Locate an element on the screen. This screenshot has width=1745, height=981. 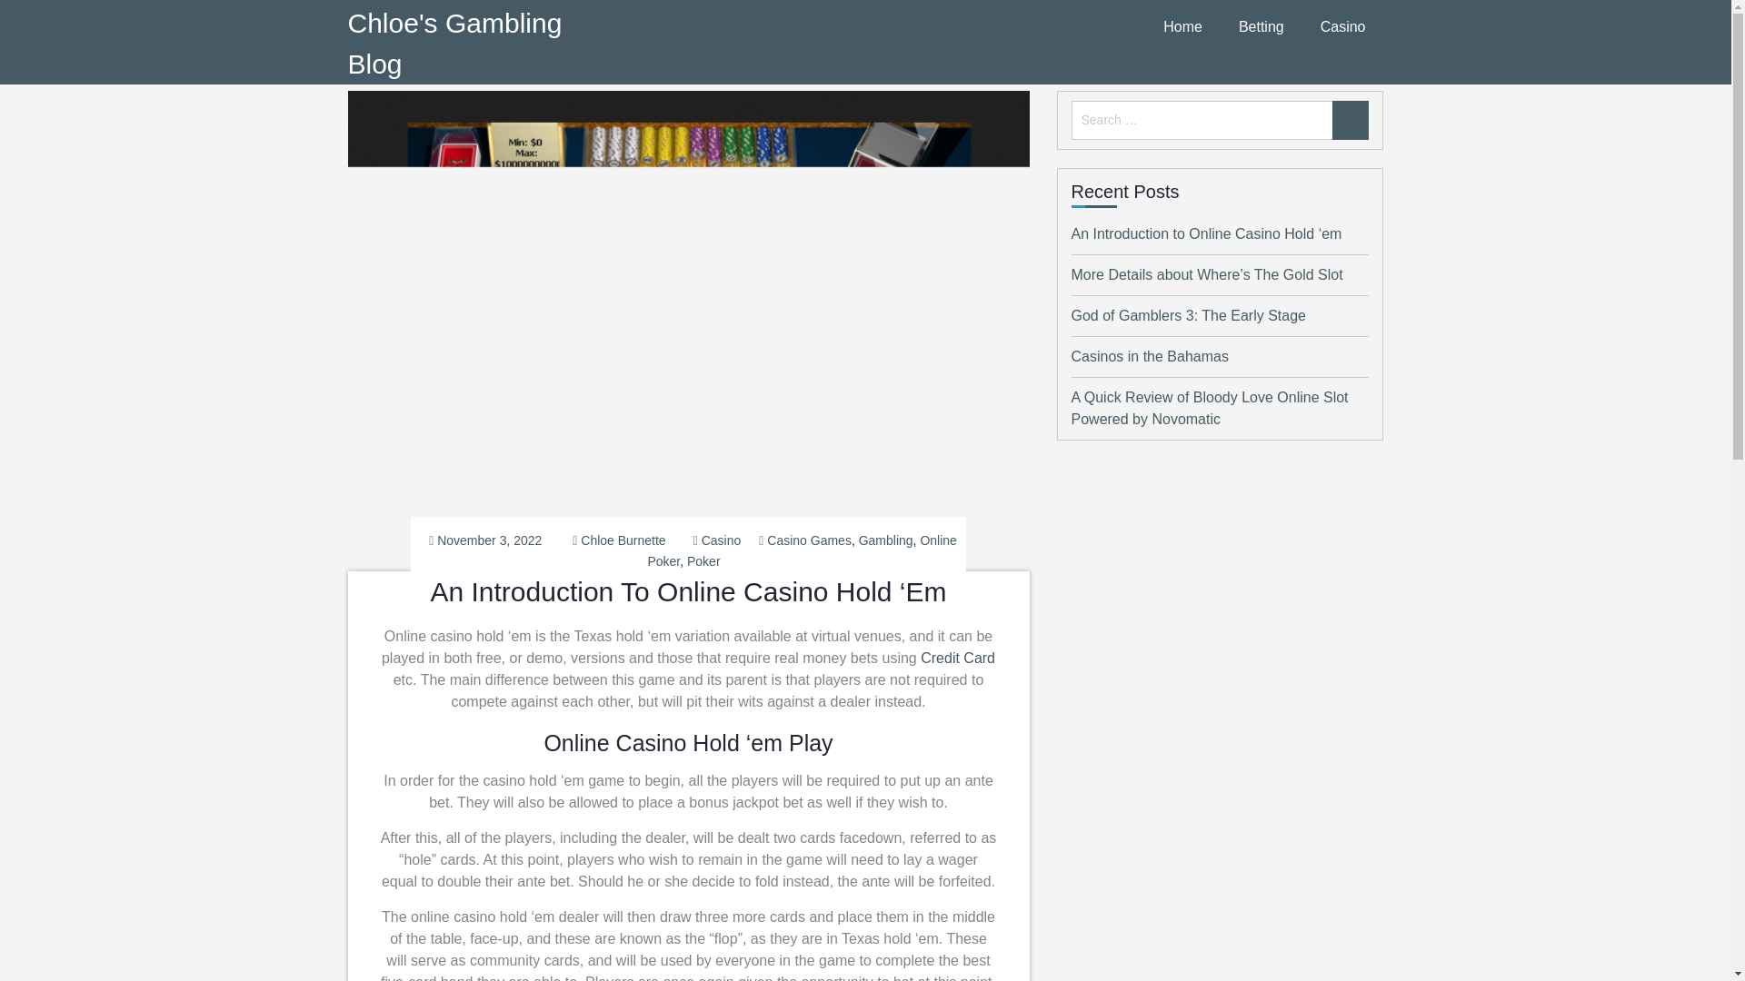
Gambling is located at coordinates (885, 540).